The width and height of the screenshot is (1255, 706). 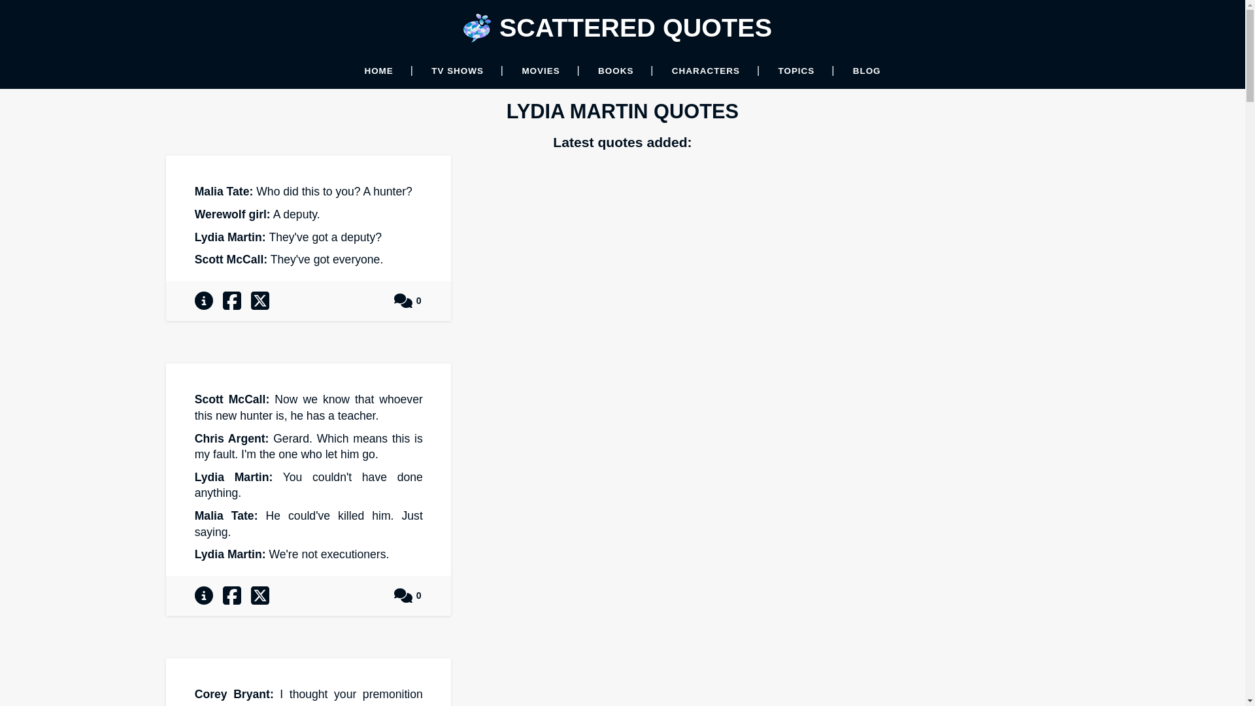 I want to click on MOVIES, so click(x=541, y=71).